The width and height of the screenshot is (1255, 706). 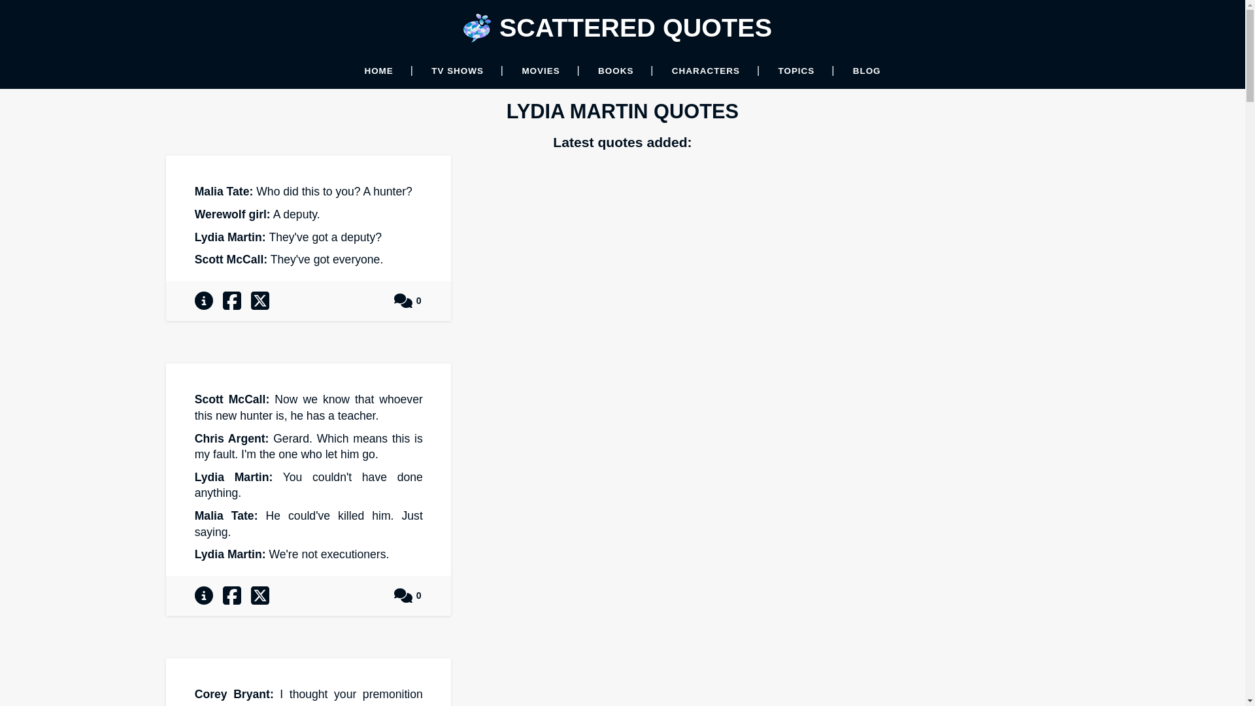 I want to click on MOVIES, so click(x=541, y=71).